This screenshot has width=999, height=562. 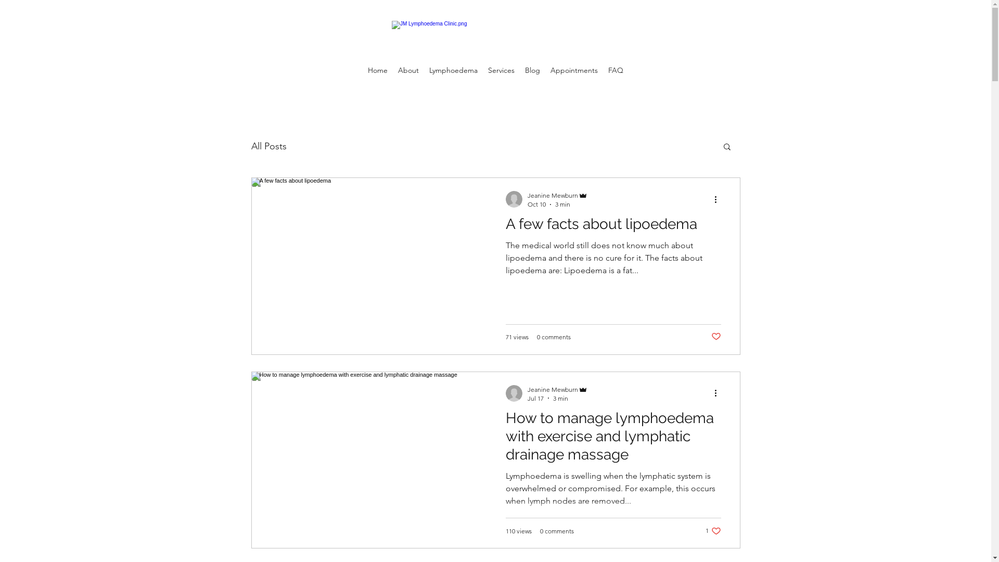 I want to click on Home, so click(x=378, y=71).